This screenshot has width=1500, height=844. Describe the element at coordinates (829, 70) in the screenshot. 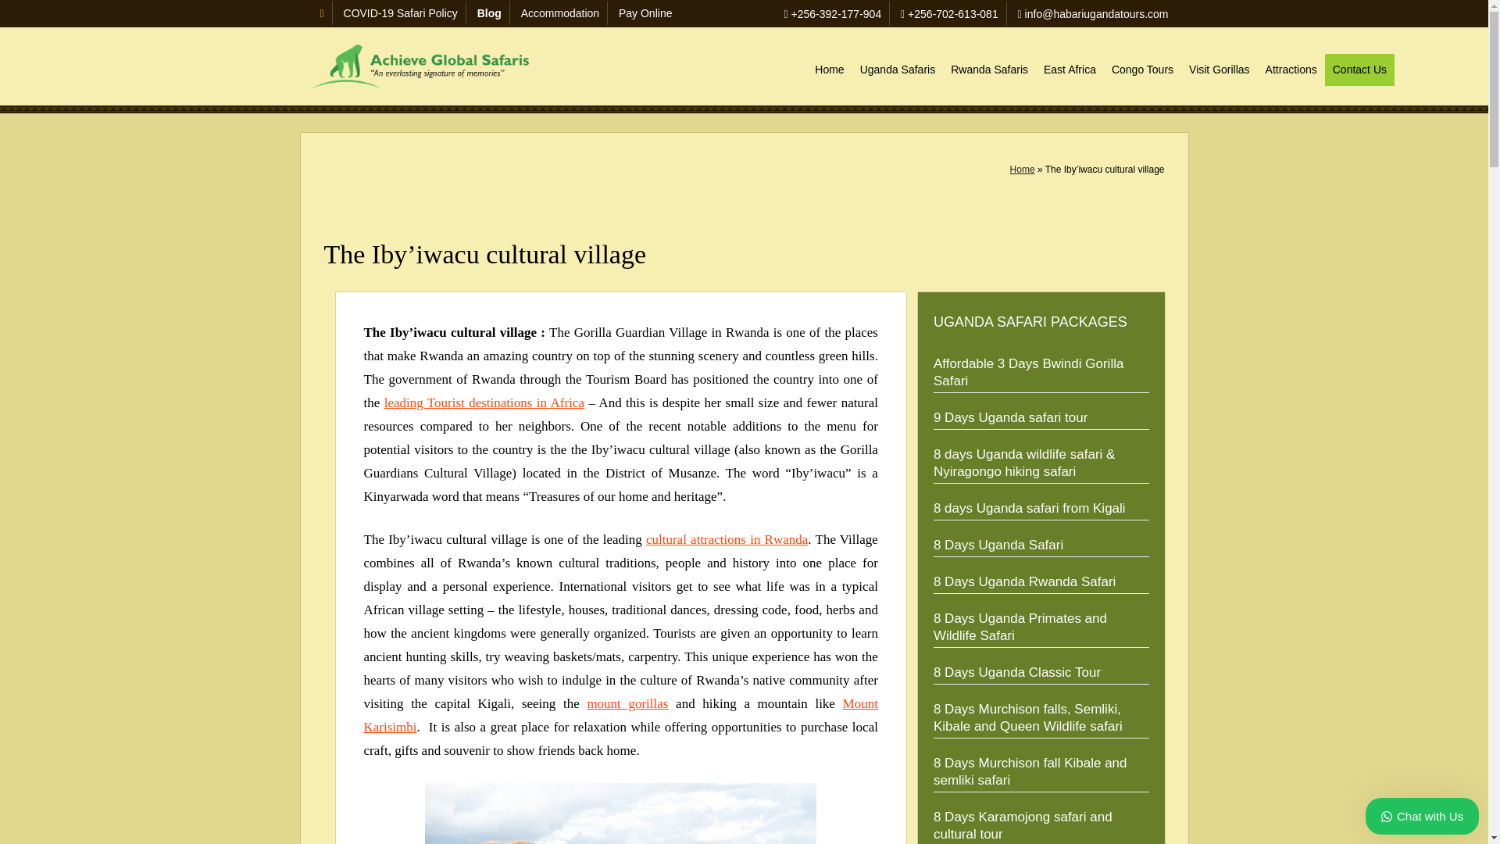

I see `Home` at that location.